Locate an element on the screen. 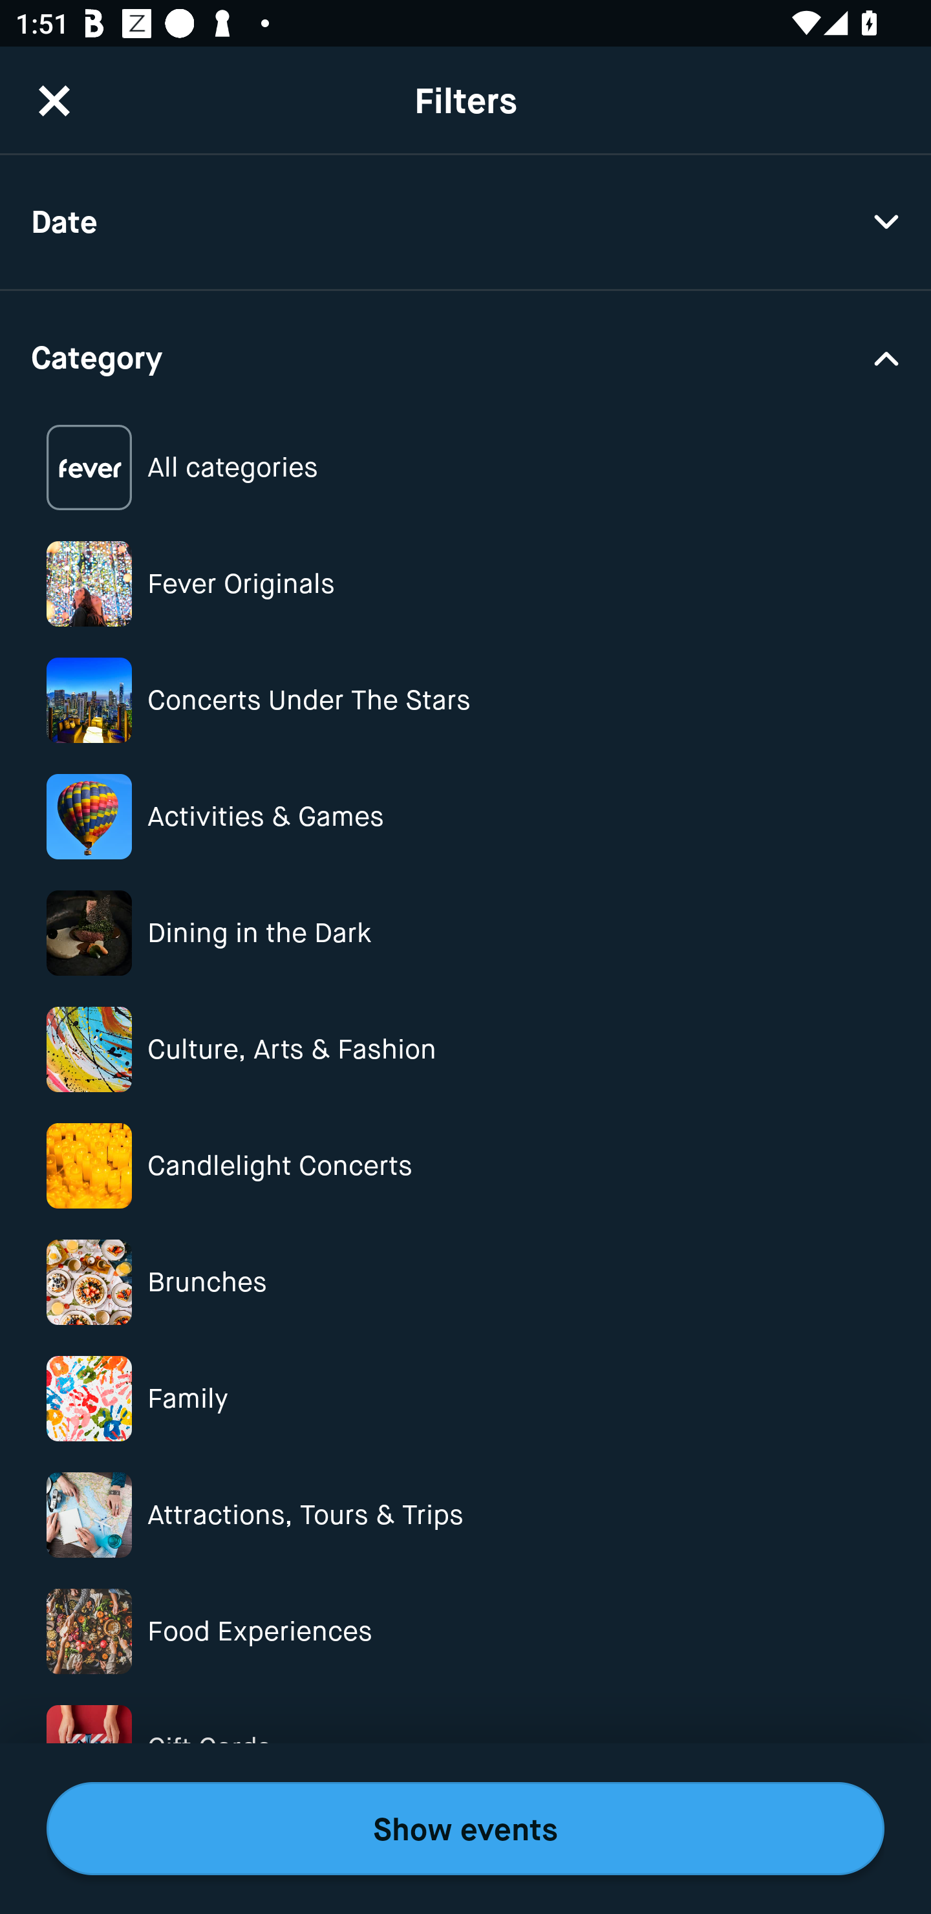 The image size is (931, 1914). Show events is located at coordinates (465, 1829).